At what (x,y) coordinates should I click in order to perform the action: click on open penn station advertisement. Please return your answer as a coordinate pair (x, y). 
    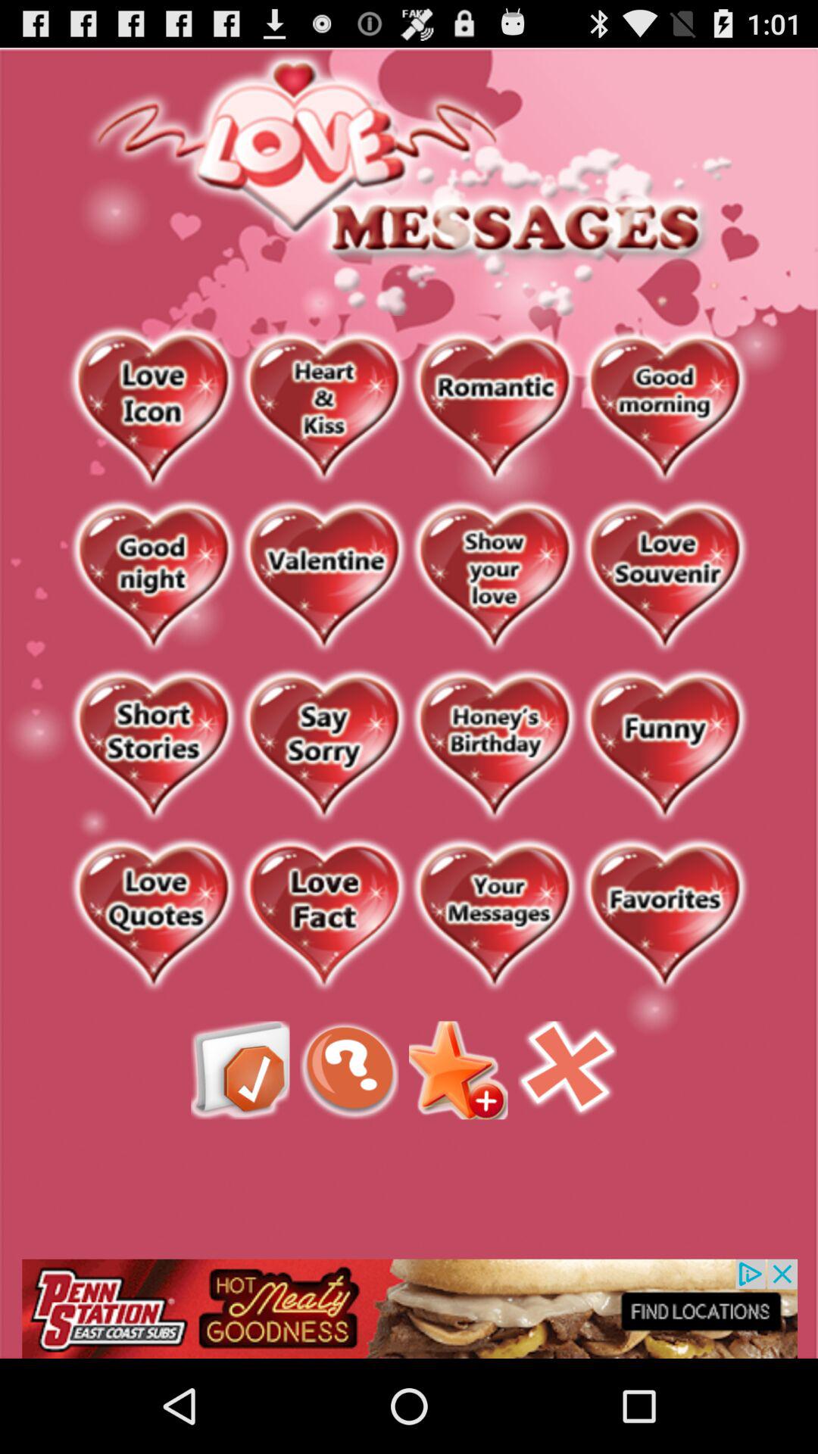
    Looking at the image, I should click on (409, 1309).